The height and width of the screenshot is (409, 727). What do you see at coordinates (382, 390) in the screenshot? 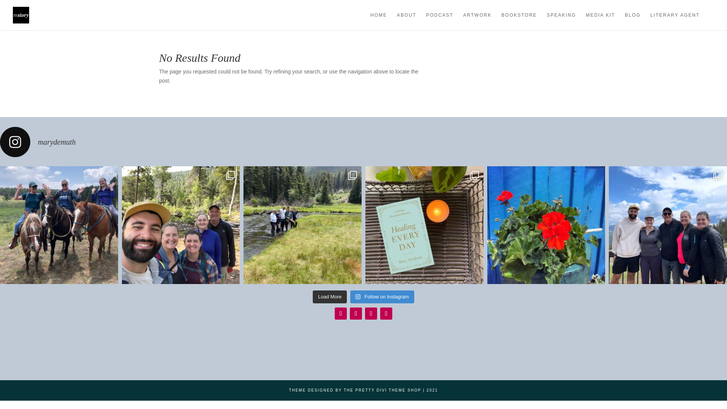
I see `THE PRETTY DIVI THEME SHOP` at bounding box center [382, 390].